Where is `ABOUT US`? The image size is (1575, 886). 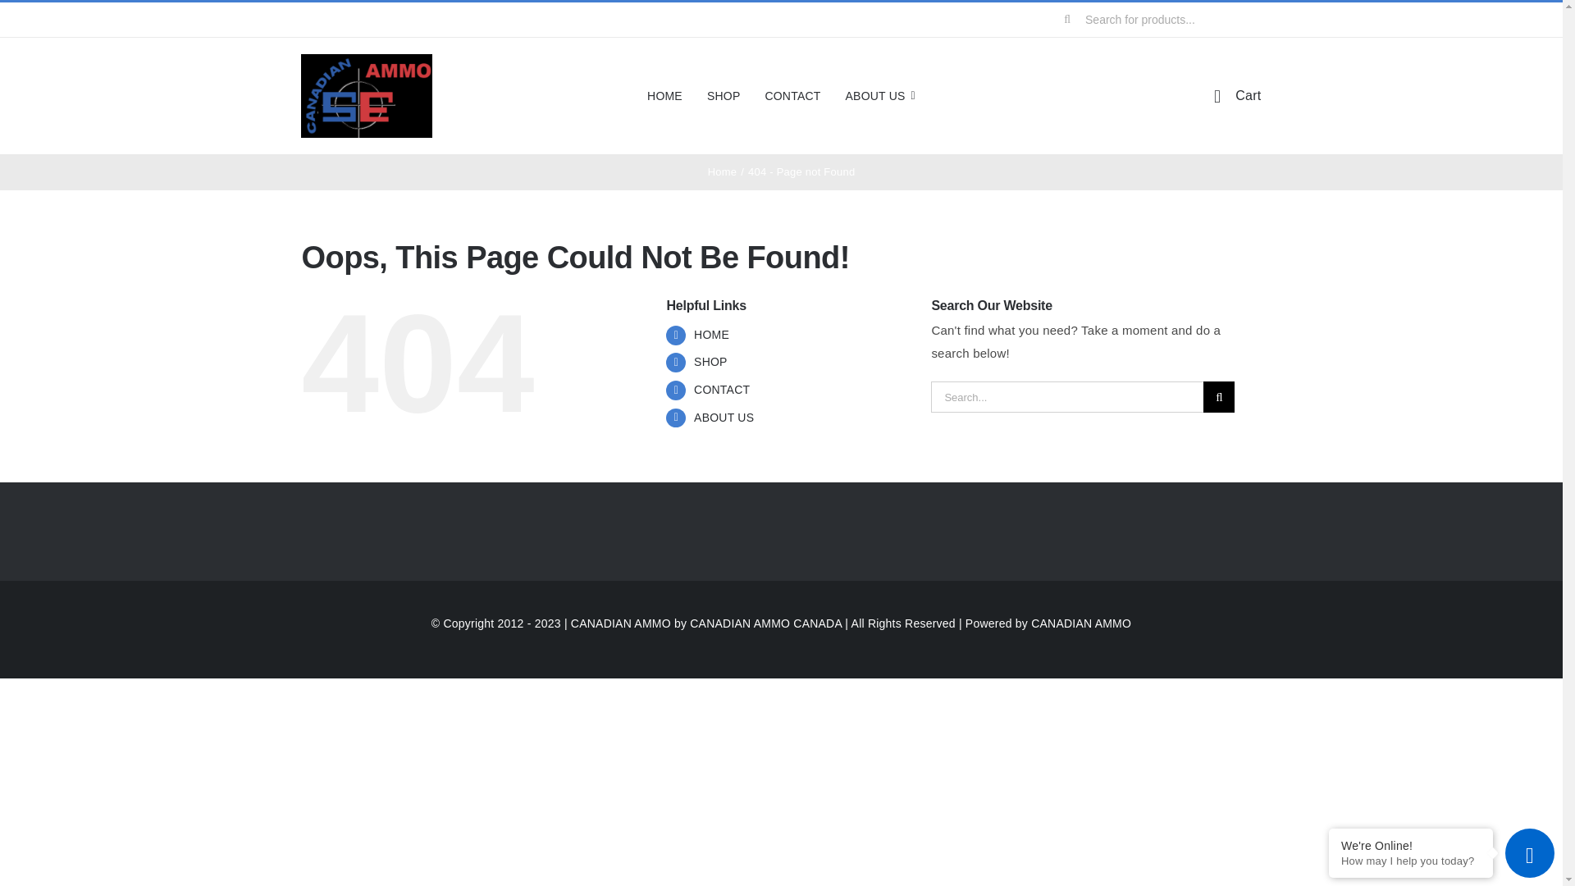 ABOUT US is located at coordinates (724, 418).